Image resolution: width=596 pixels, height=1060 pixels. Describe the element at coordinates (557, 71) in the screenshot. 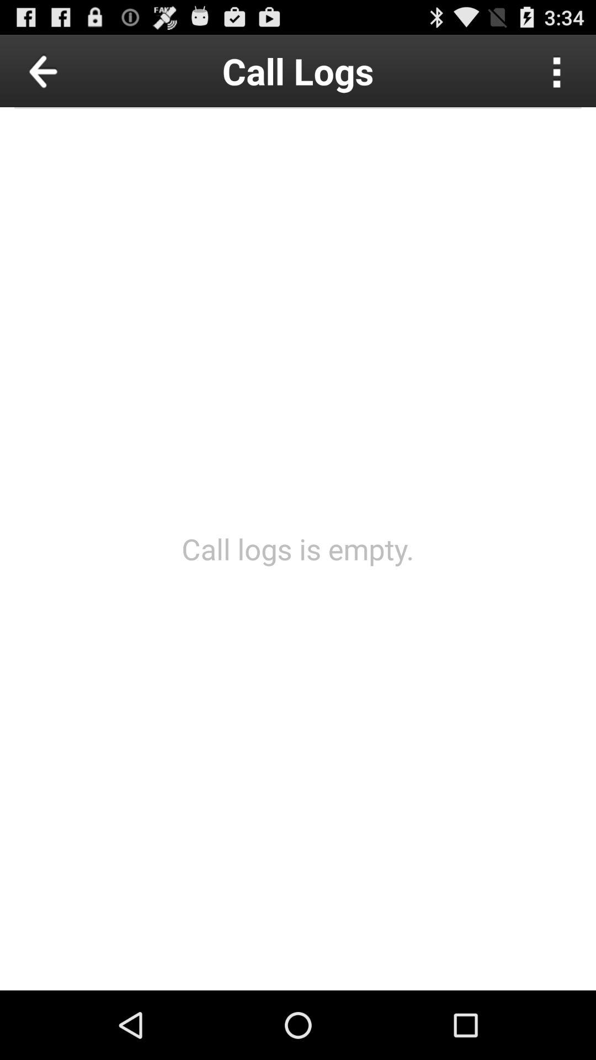

I see `settings` at that location.